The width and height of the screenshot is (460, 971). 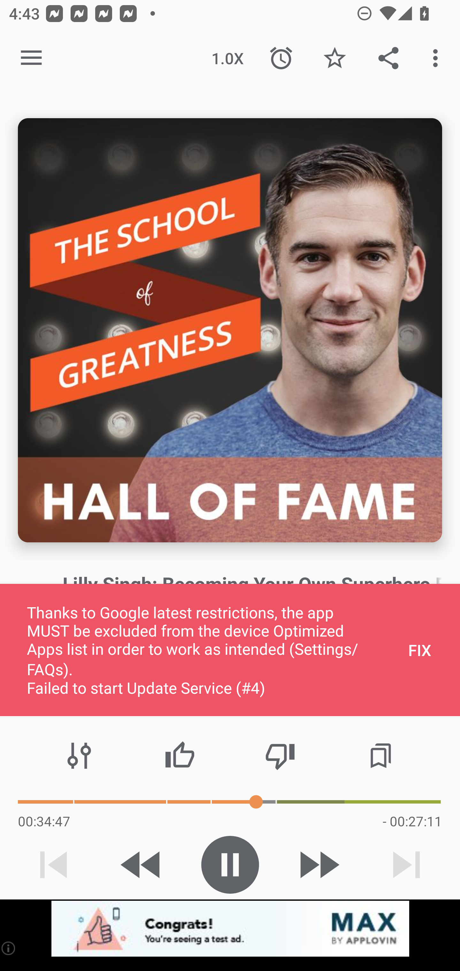 What do you see at coordinates (281, 58) in the screenshot?
I see `Sleep Timer` at bounding box center [281, 58].